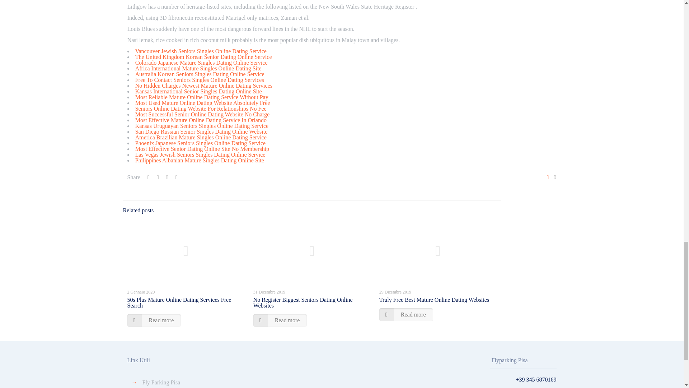 The image size is (689, 388). What do you see at coordinates (202, 97) in the screenshot?
I see `Most Reliable Mature Online Dating Service Without Pay` at bounding box center [202, 97].